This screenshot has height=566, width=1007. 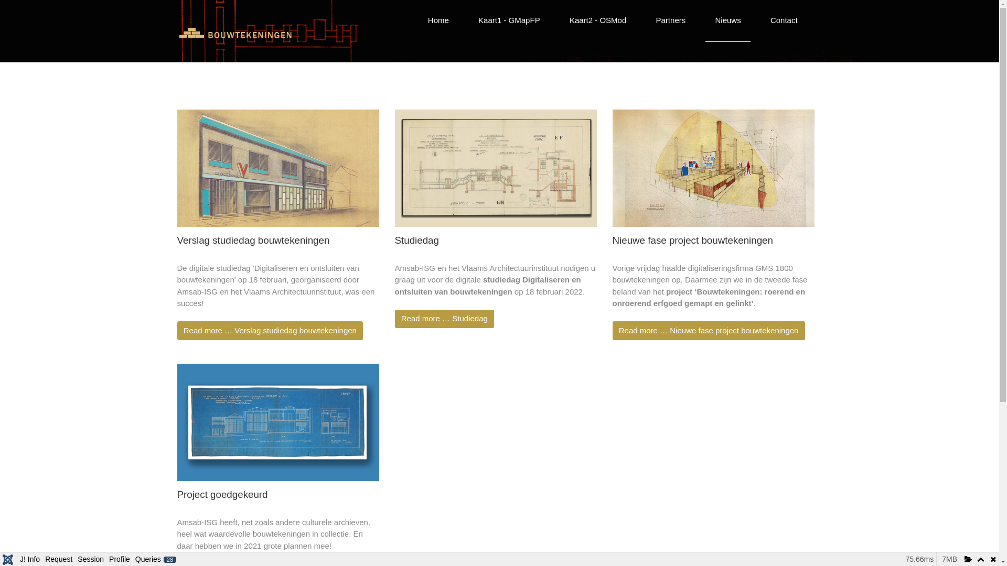 I want to click on Nieuwe fase project bouwtekeningen, so click(x=693, y=240).